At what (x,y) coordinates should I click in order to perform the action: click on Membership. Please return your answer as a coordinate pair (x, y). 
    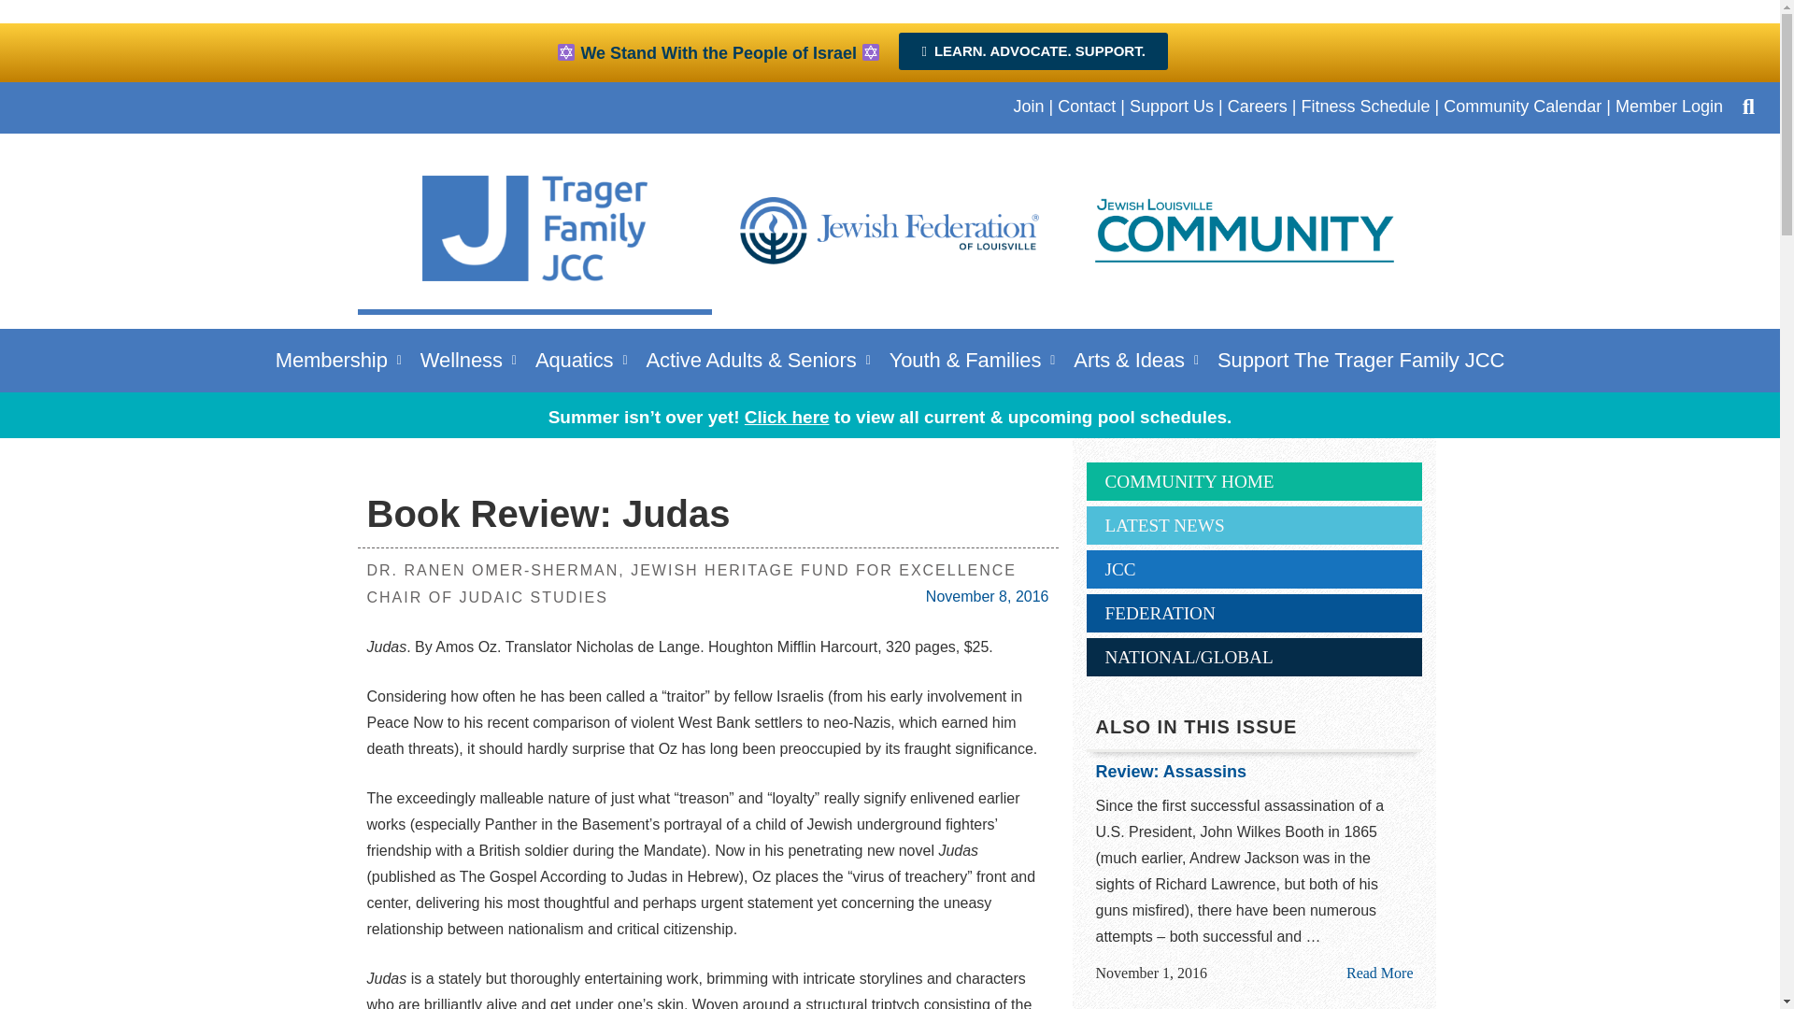
    Looking at the image, I should click on (338, 360).